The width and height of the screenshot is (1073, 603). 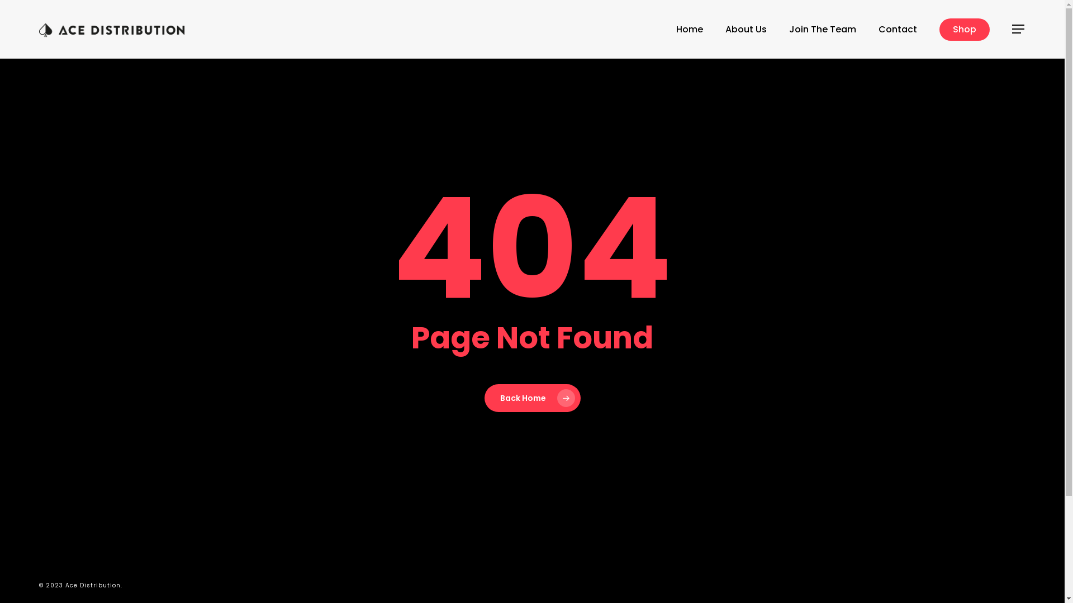 What do you see at coordinates (313, 505) in the screenshot?
I see `Retouren` at bounding box center [313, 505].